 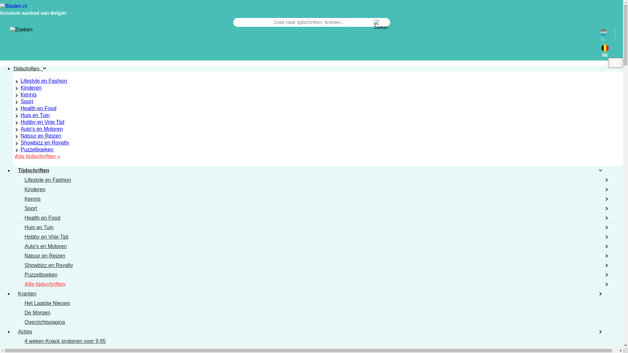 What do you see at coordinates (40, 136) in the screenshot?
I see `Natuur en Reizen` at bounding box center [40, 136].